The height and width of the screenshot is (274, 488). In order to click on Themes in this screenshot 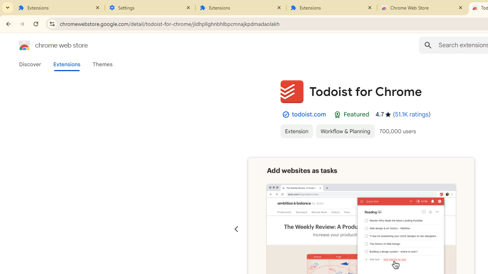, I will do `click(103, 64)`.